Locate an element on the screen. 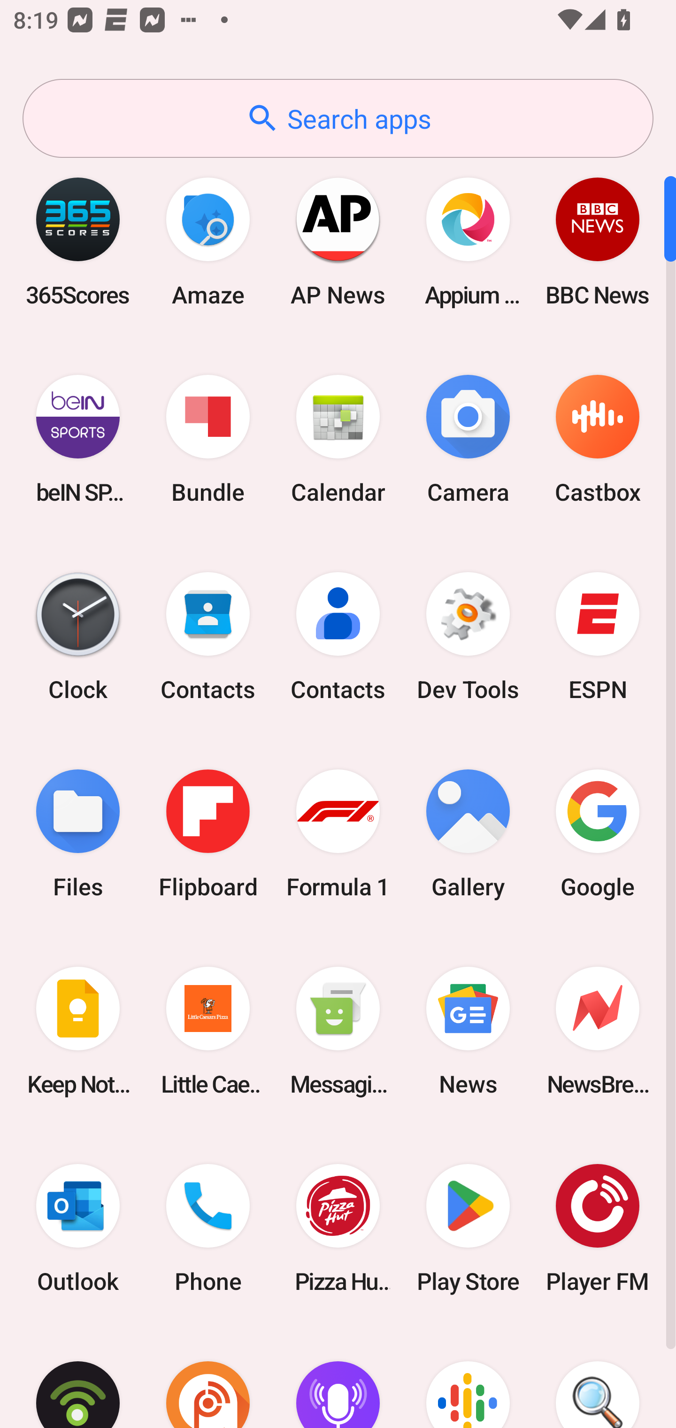 This screenshot has width=676, height=1428. Flipboard is located at coordinates (208, 834).